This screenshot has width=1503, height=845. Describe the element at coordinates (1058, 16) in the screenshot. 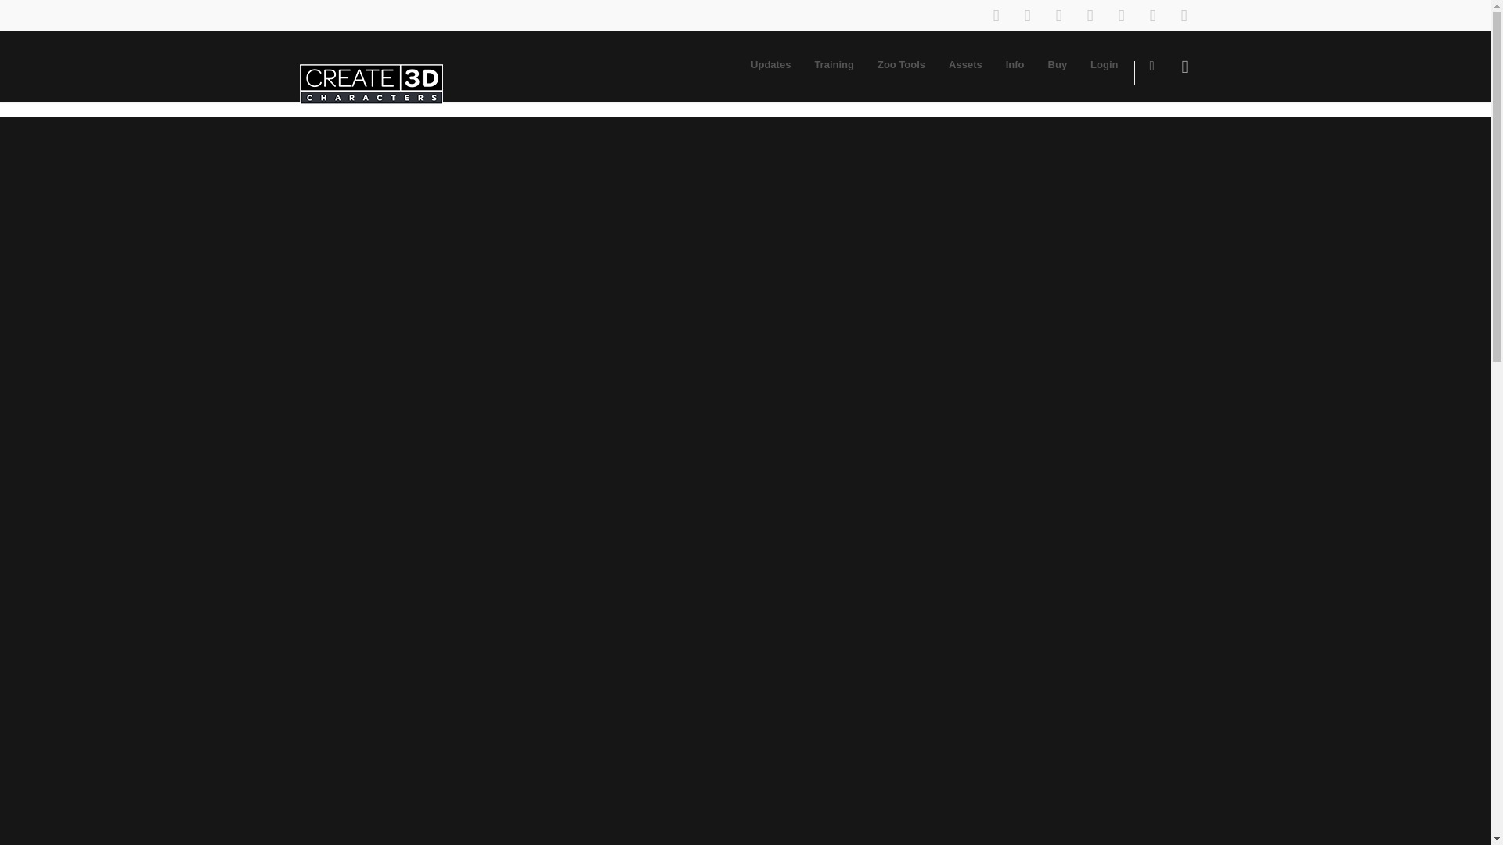

I see `Pinterest` at that location.